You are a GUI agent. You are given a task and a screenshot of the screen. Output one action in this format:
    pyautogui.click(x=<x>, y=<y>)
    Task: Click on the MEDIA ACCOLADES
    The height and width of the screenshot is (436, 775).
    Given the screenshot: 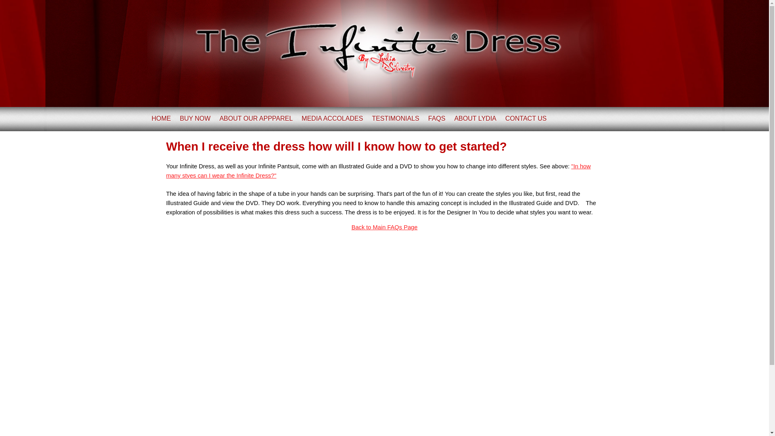 What is the action you would take?
    pyautogui.click(x=332, y=119)
    